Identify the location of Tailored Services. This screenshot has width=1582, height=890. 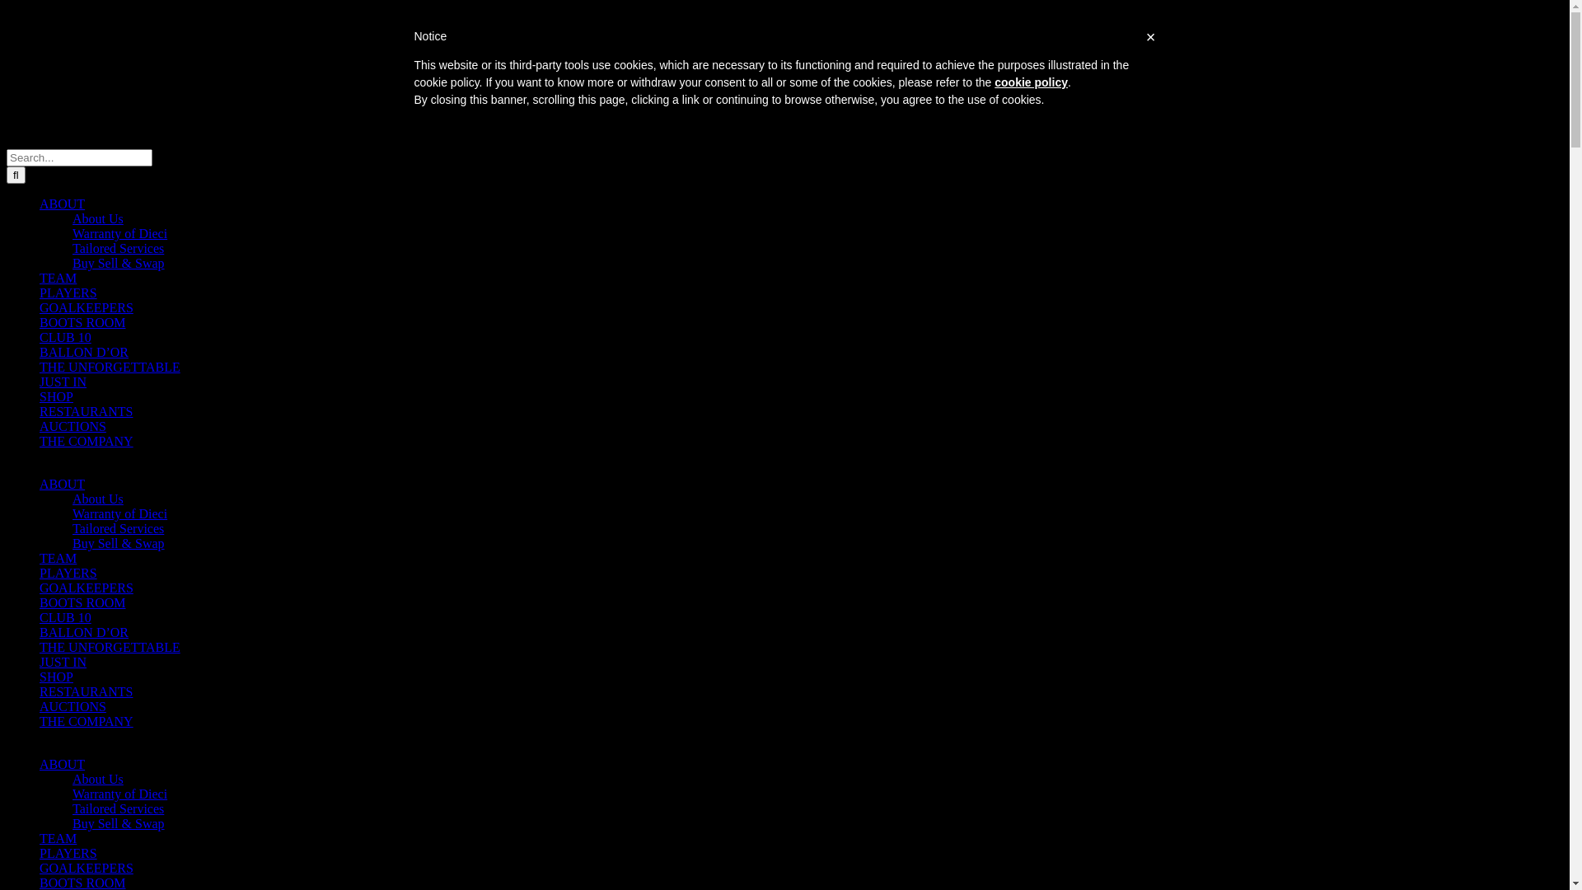
(119, 249).